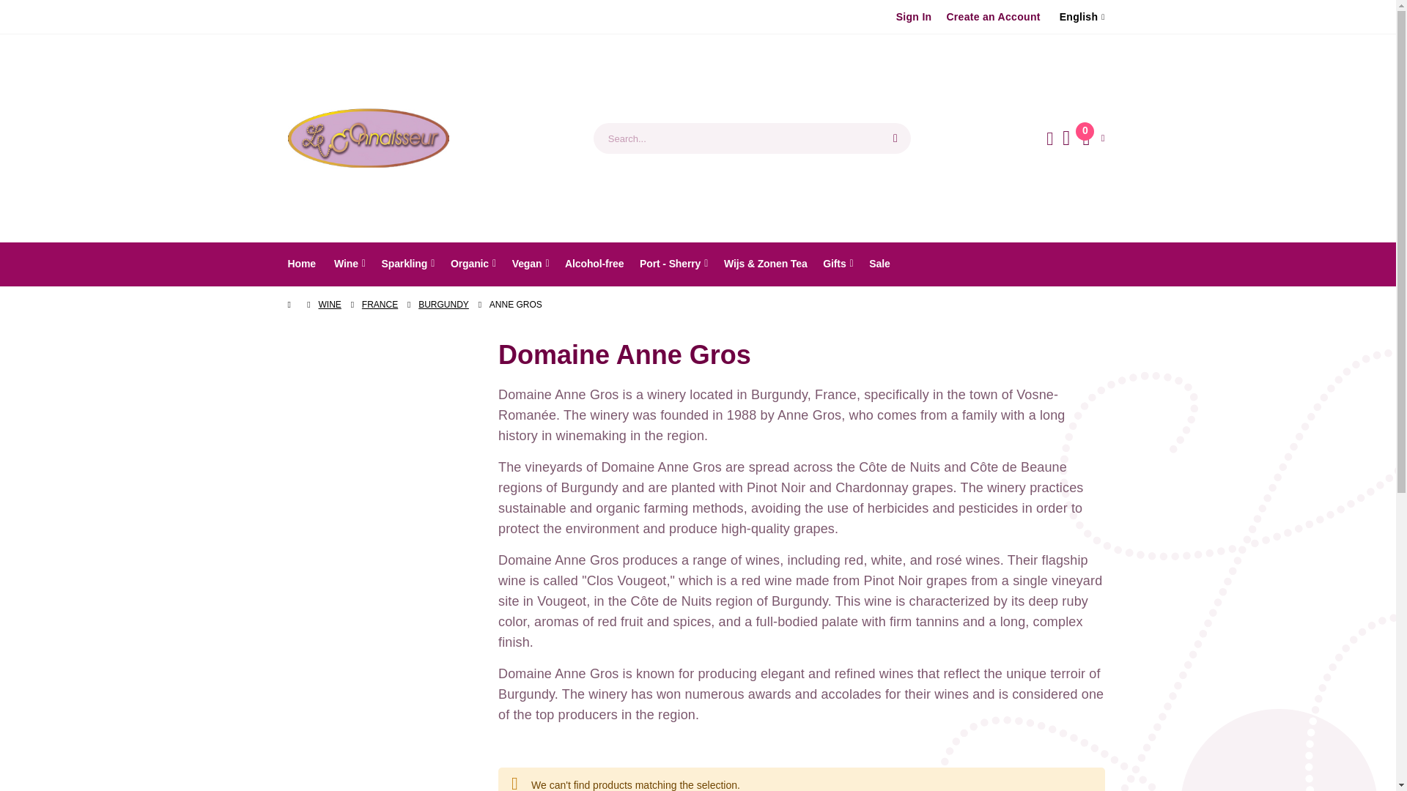  Describe the element at coordinates (915, 17) in the screenshot. I see `Sign In` at that location.